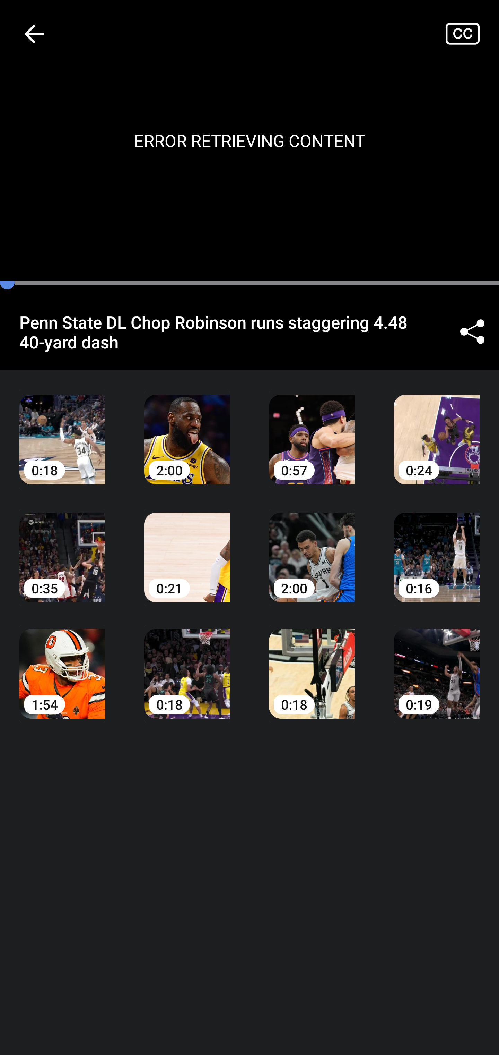  I want to click on 2:00, so click(187, 429).